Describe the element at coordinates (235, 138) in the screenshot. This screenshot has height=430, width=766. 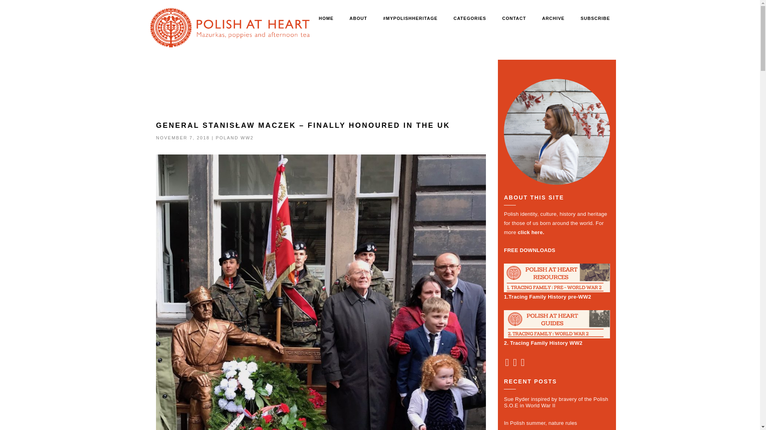
I see `POLAND WW2` at that location.